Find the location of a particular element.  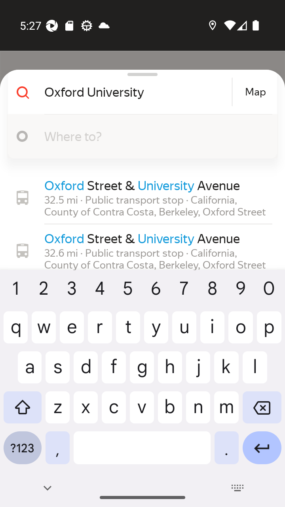

Map is located at coordinates (255, 92).